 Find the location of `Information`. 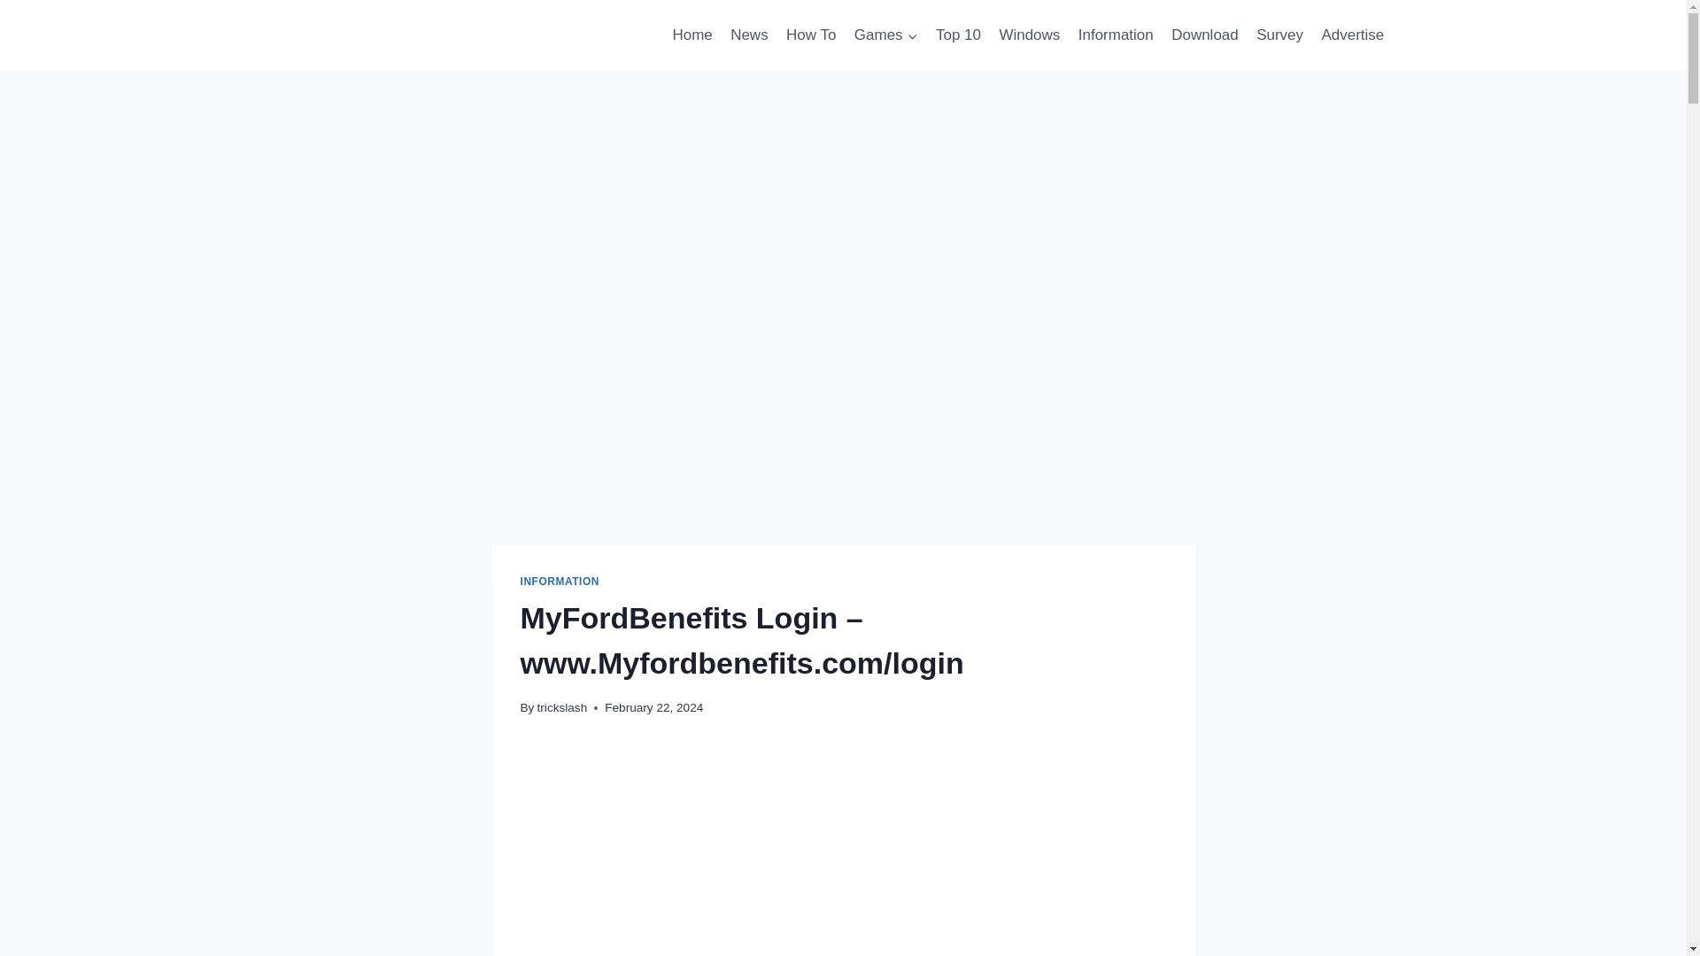

Information is located at coordinates (1116, 35).